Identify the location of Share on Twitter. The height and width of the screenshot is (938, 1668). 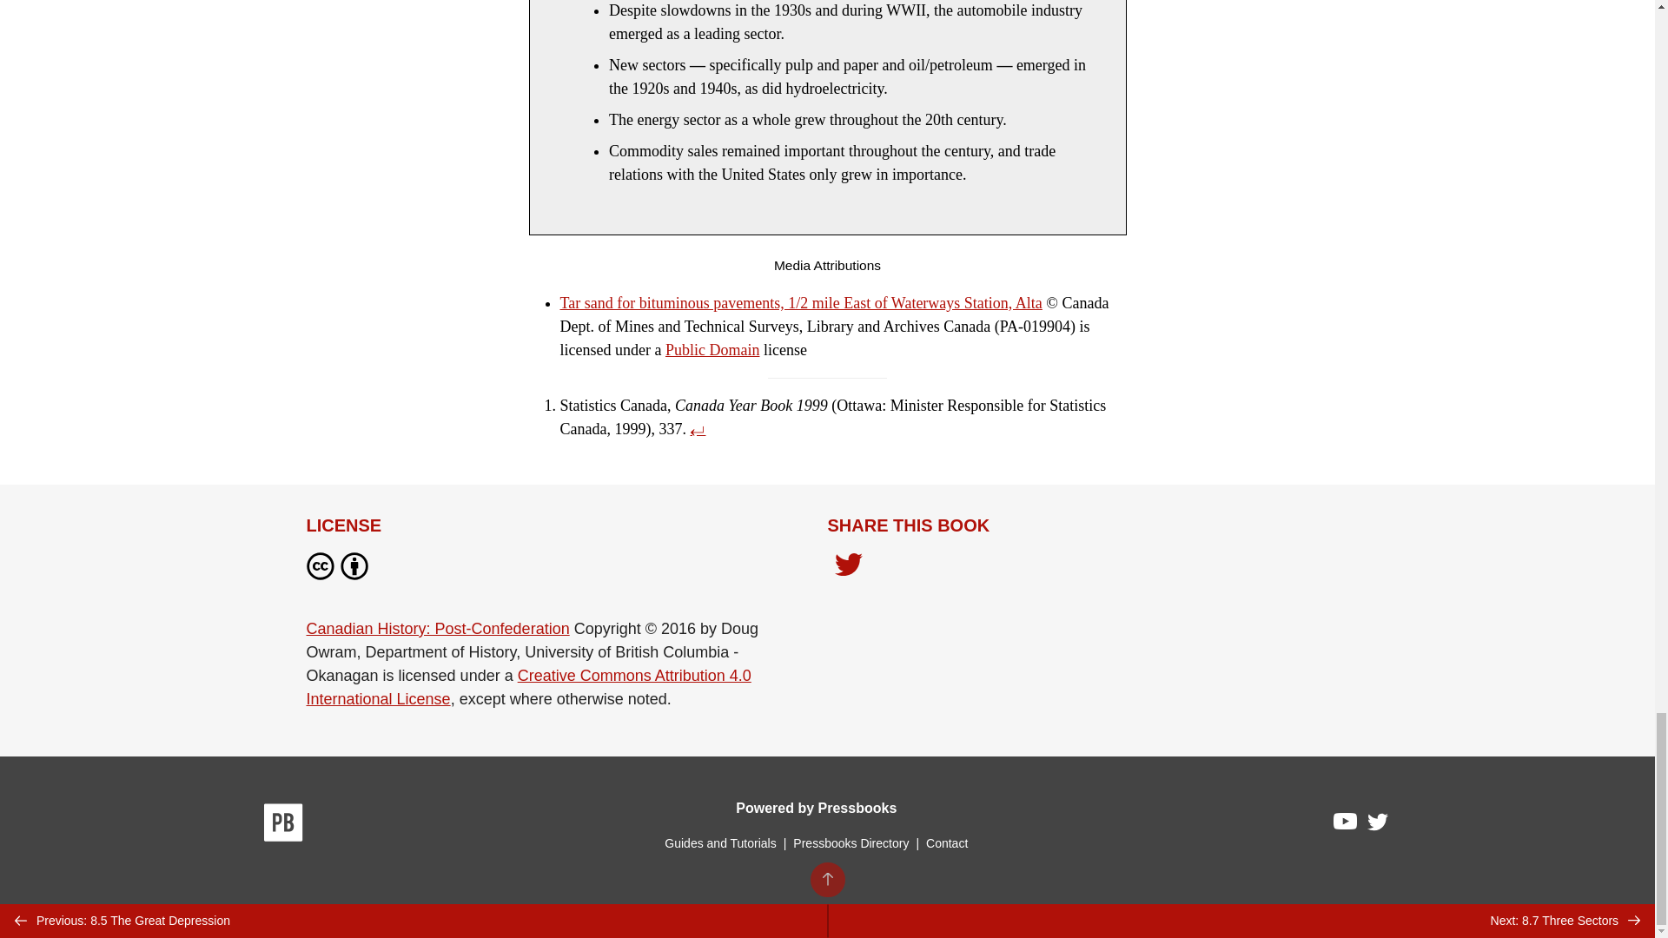
(848, 566).